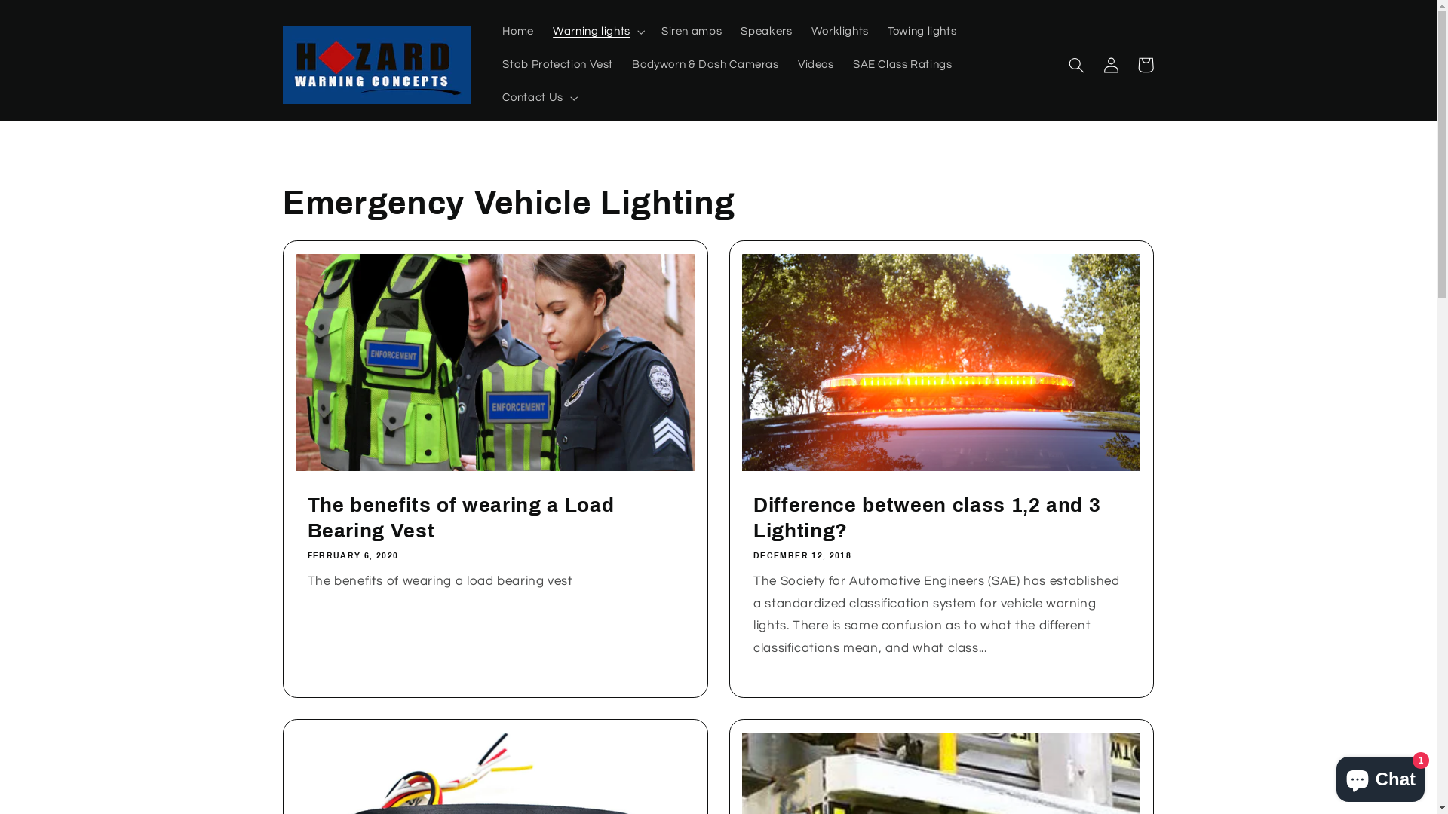 The height and width of the screenshot is (814, 1448). Describe the element at coordinates (519, 32) in the screenshot. I see `Home` at that location.